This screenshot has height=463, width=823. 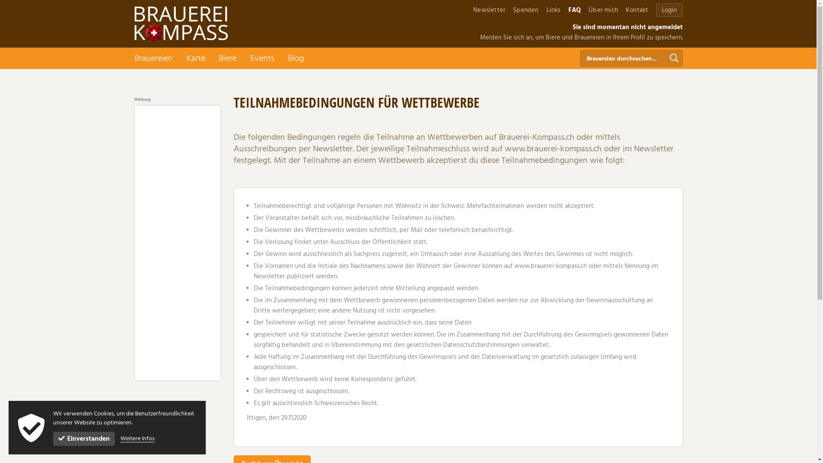 I want to click on Newsletter, so click(x=490, y=10).